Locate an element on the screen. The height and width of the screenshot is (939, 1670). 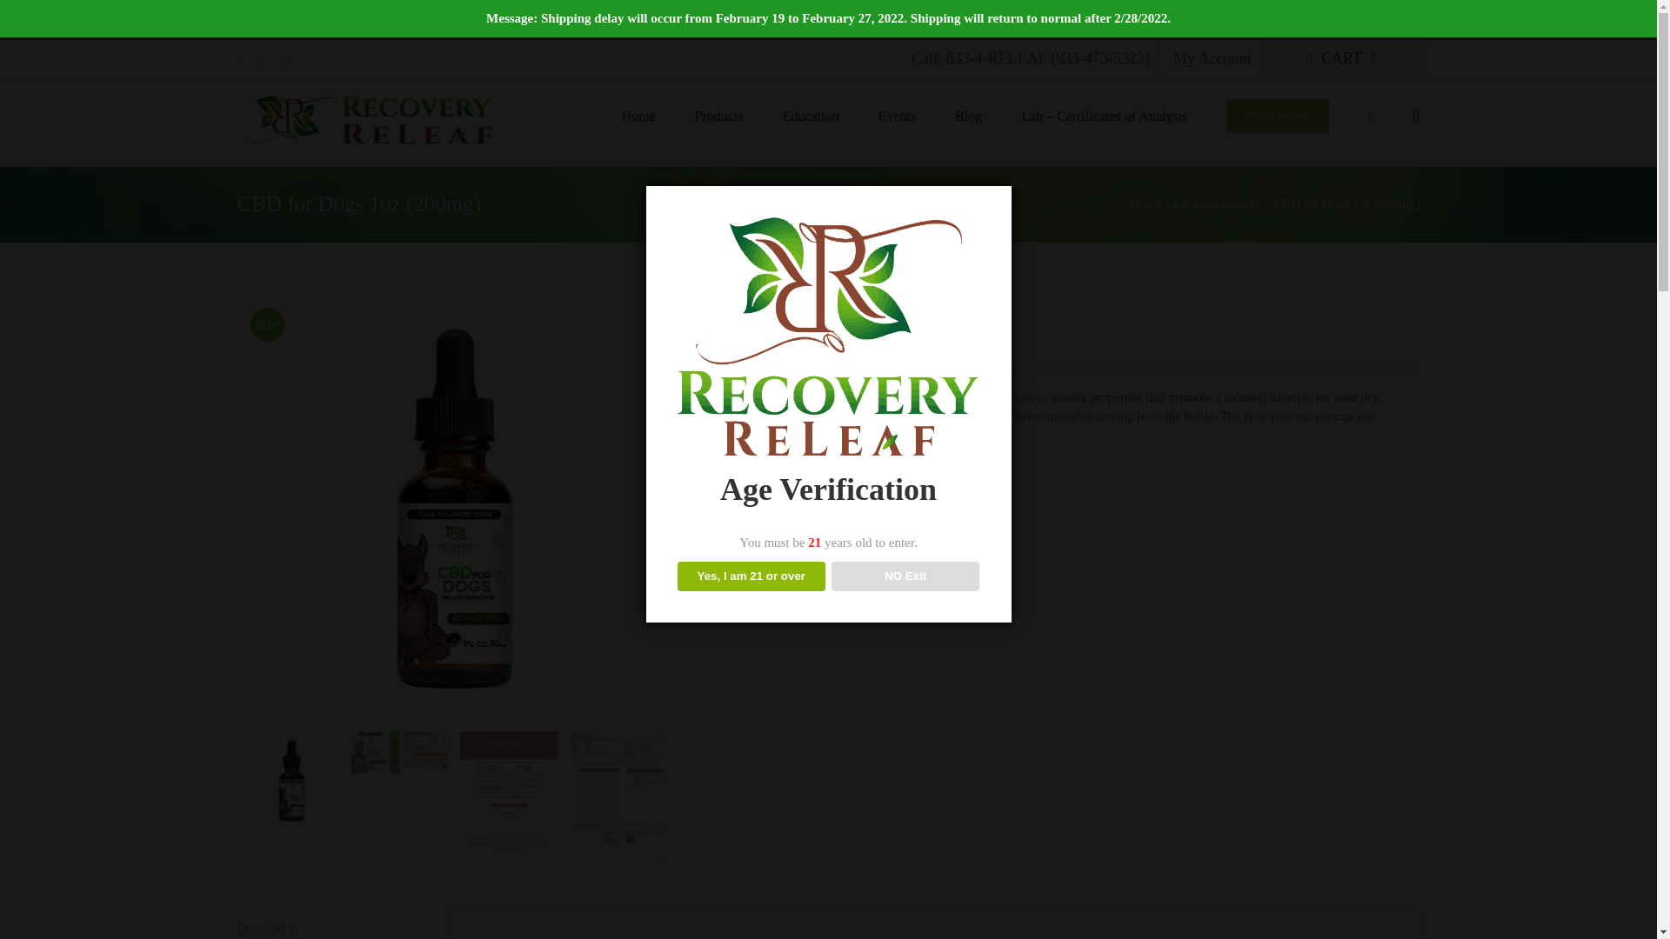
My Account is located at coordinates (1212, 59).